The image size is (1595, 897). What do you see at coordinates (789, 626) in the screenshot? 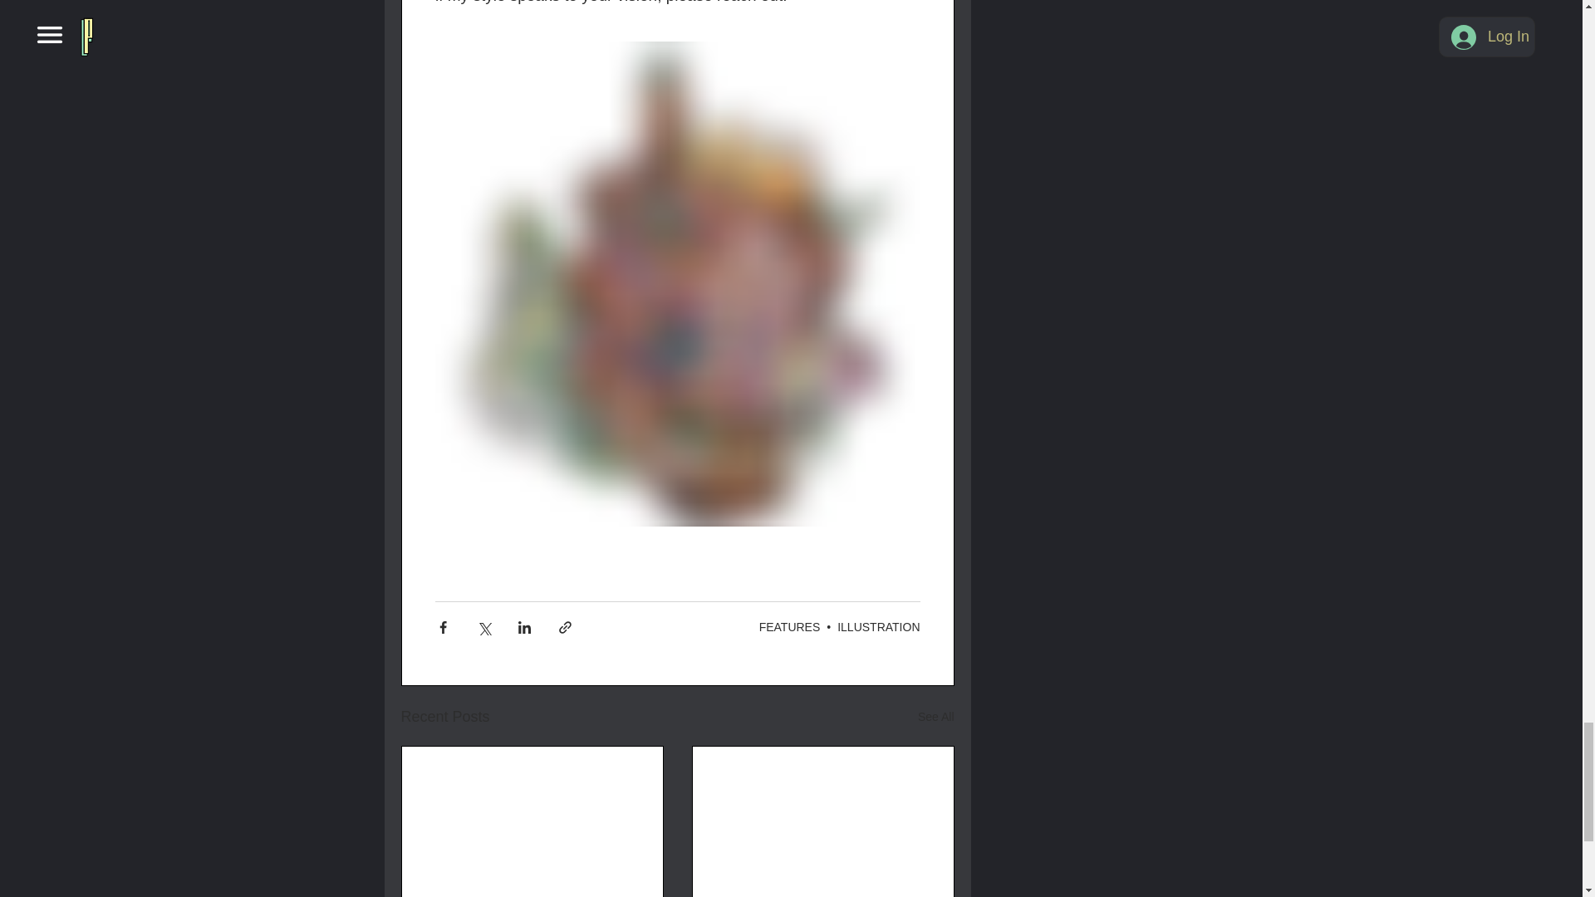
I see `FEATURES` at bounding box center [789, 626].